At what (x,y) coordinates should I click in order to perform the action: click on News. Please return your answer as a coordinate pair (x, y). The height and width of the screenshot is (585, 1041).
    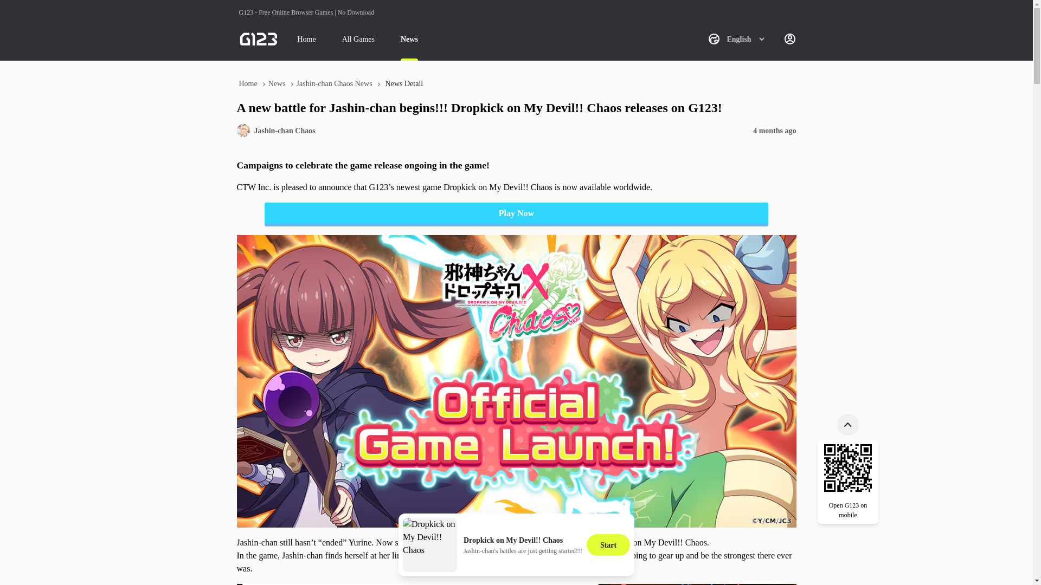
    Looking at the image, I should click on (409, 39).